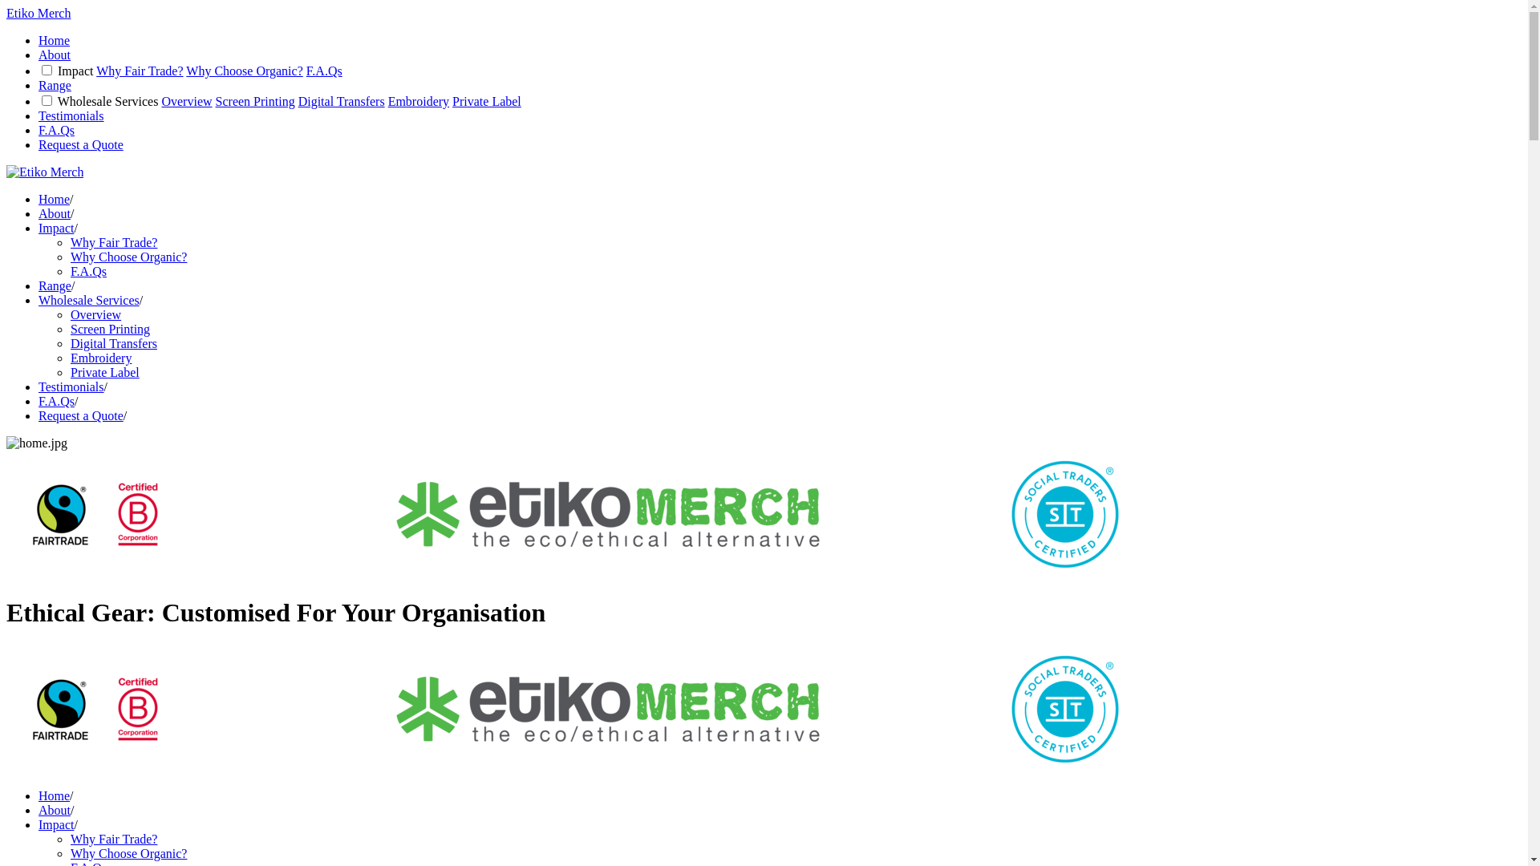 The image size is (1540, 866). What do you see at coordinates (114, 839) in the screenshot?
I see `Why Fair Trade?` at bounding box center [114, 839].